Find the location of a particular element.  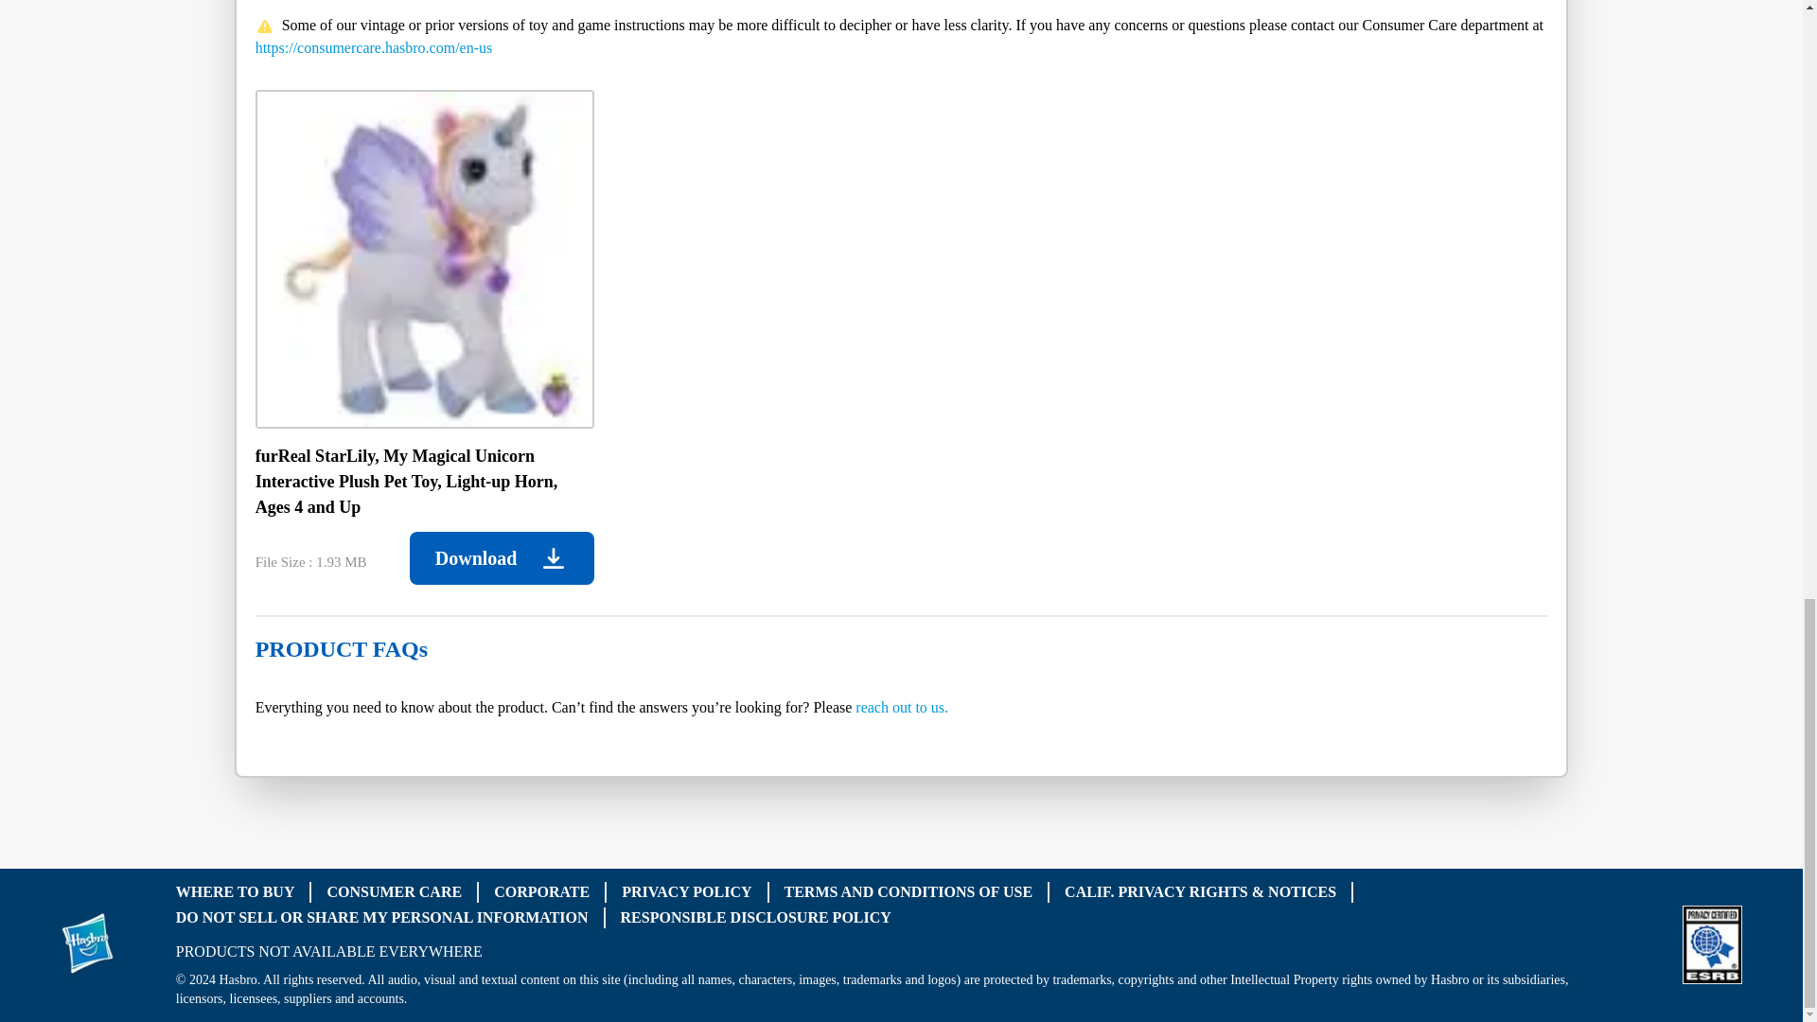

PRIVACY POLICY is located at coordinates (686, 891).